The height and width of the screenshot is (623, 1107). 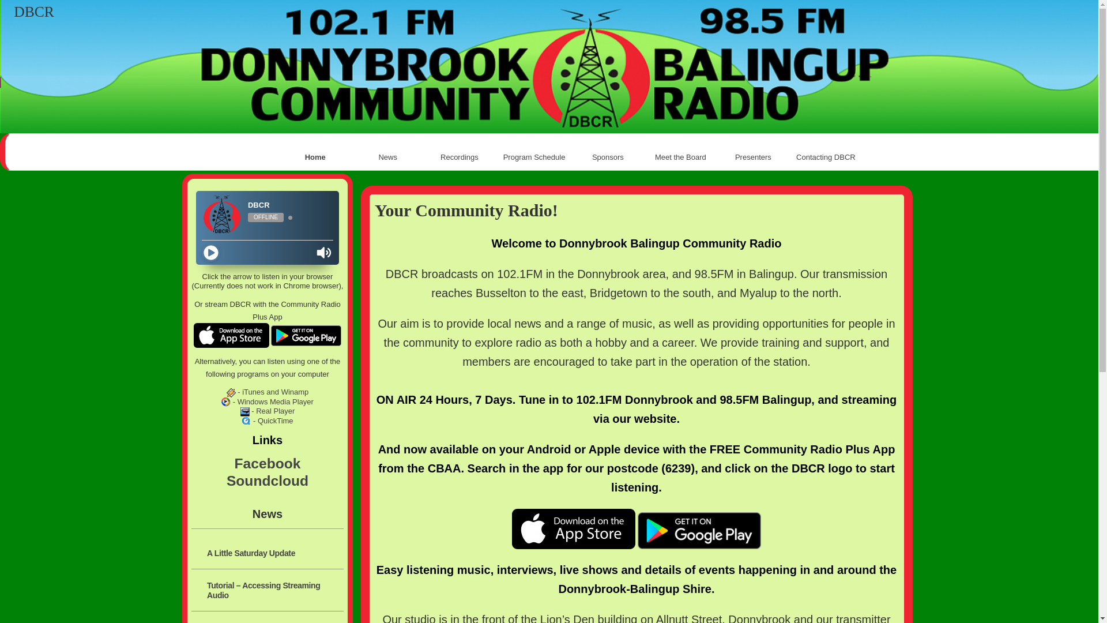 What do you see at coordinates (699, 531) in the screenshot?
I see `Google Play` at bounding box center [699, 531].